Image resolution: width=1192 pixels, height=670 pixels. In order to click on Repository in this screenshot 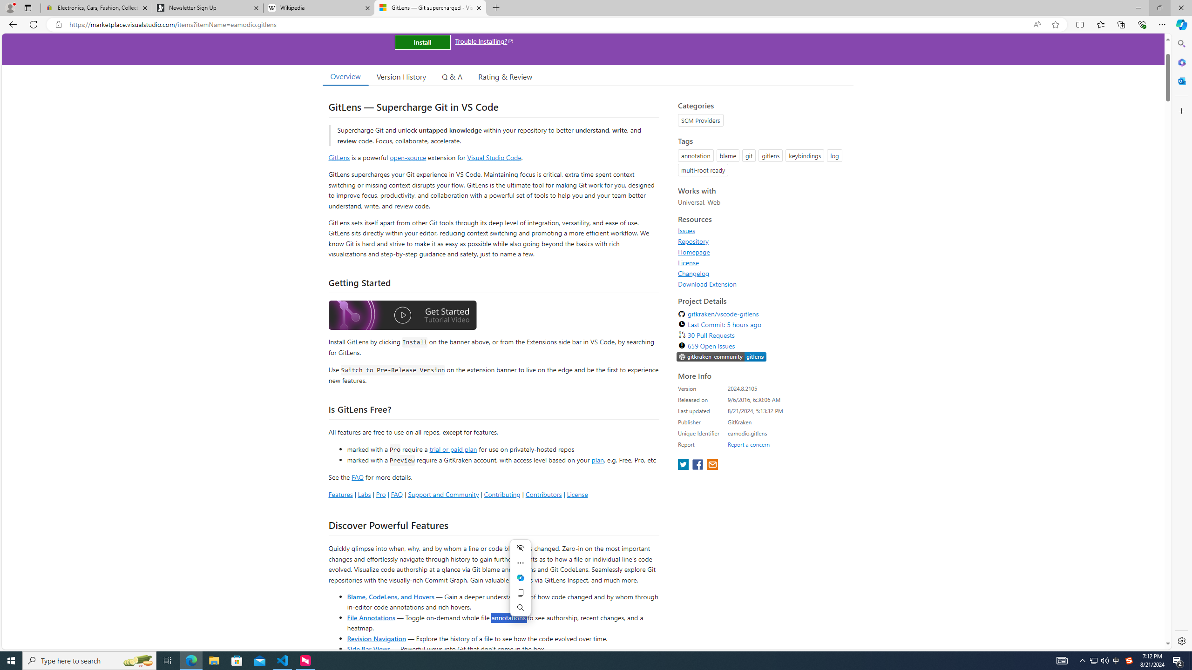, I will do `click(694, 241)`.